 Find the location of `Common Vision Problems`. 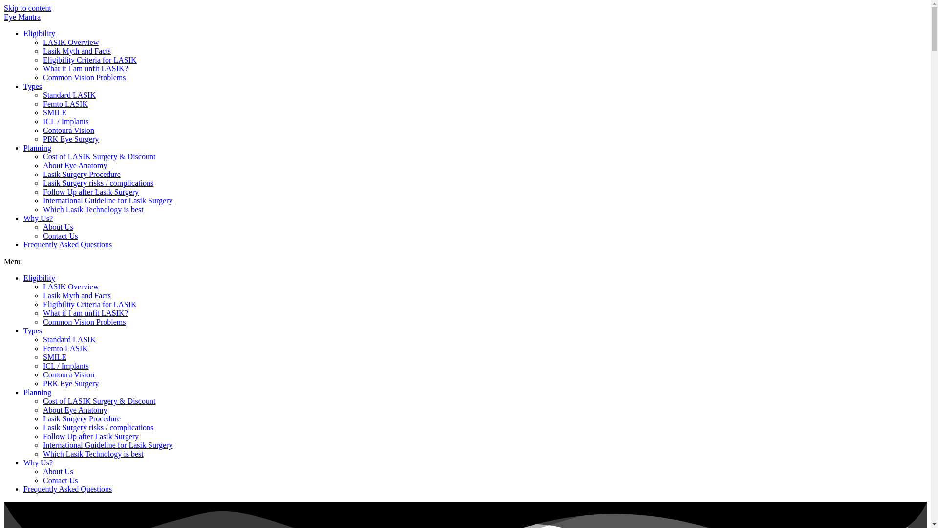

Common Vision Problems is located at coordinates (84, 322).